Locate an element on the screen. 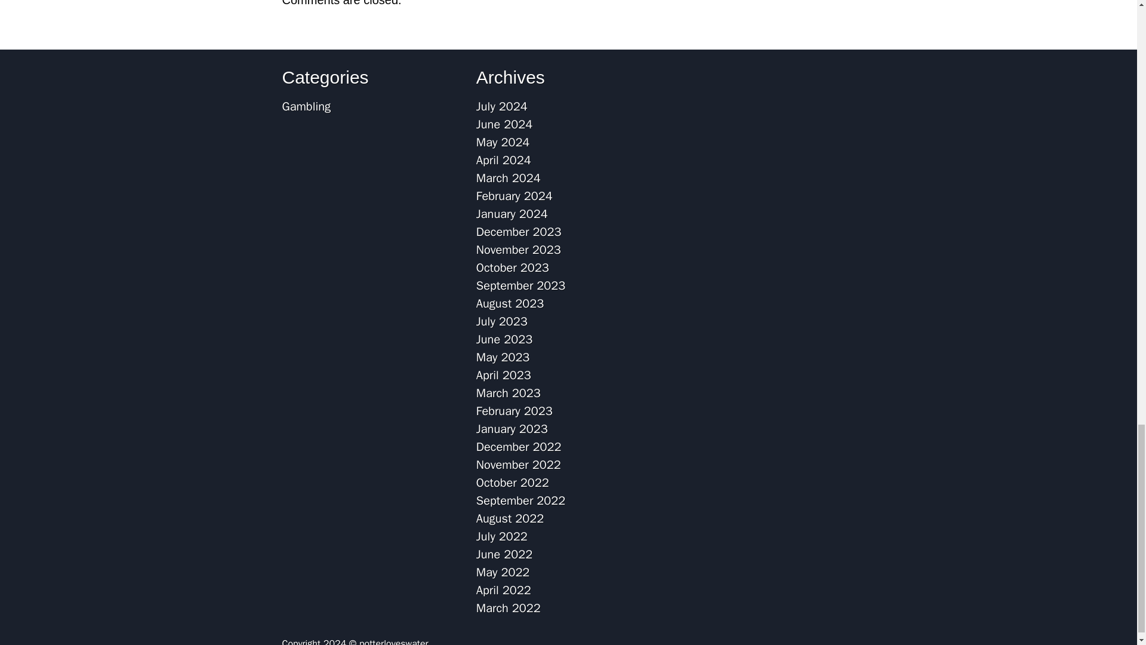  December 2022 is located at coordinates (519, 447).